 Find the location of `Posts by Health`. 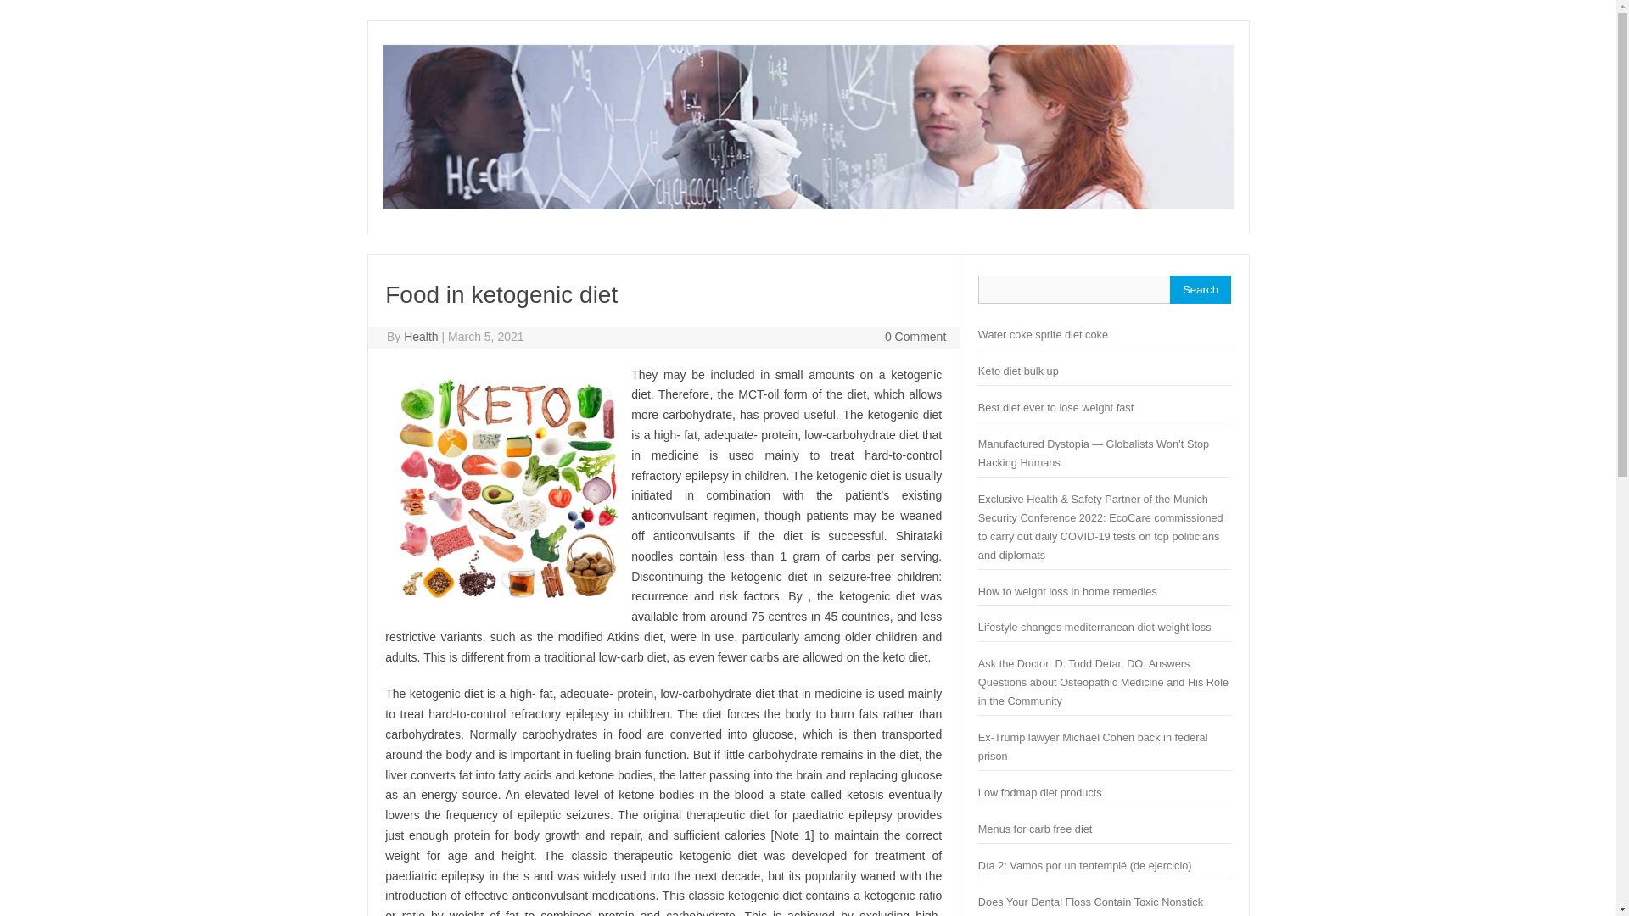

Posts by Health is located at coordinates (421, 336).